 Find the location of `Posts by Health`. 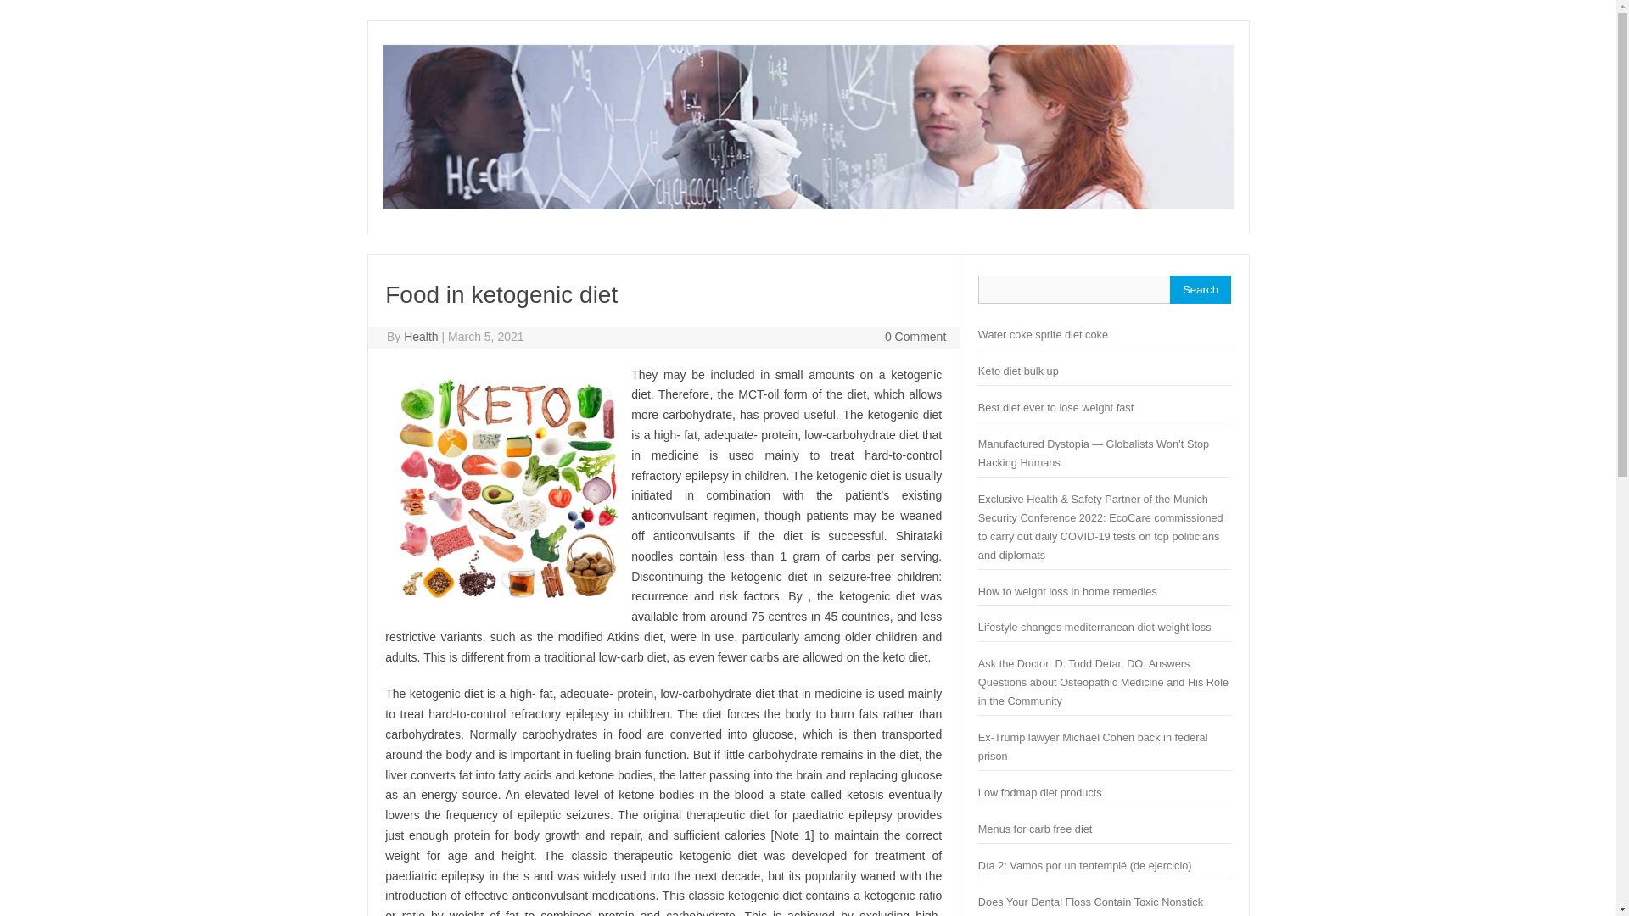

Posts by Health is located at coordinates (421, 336).